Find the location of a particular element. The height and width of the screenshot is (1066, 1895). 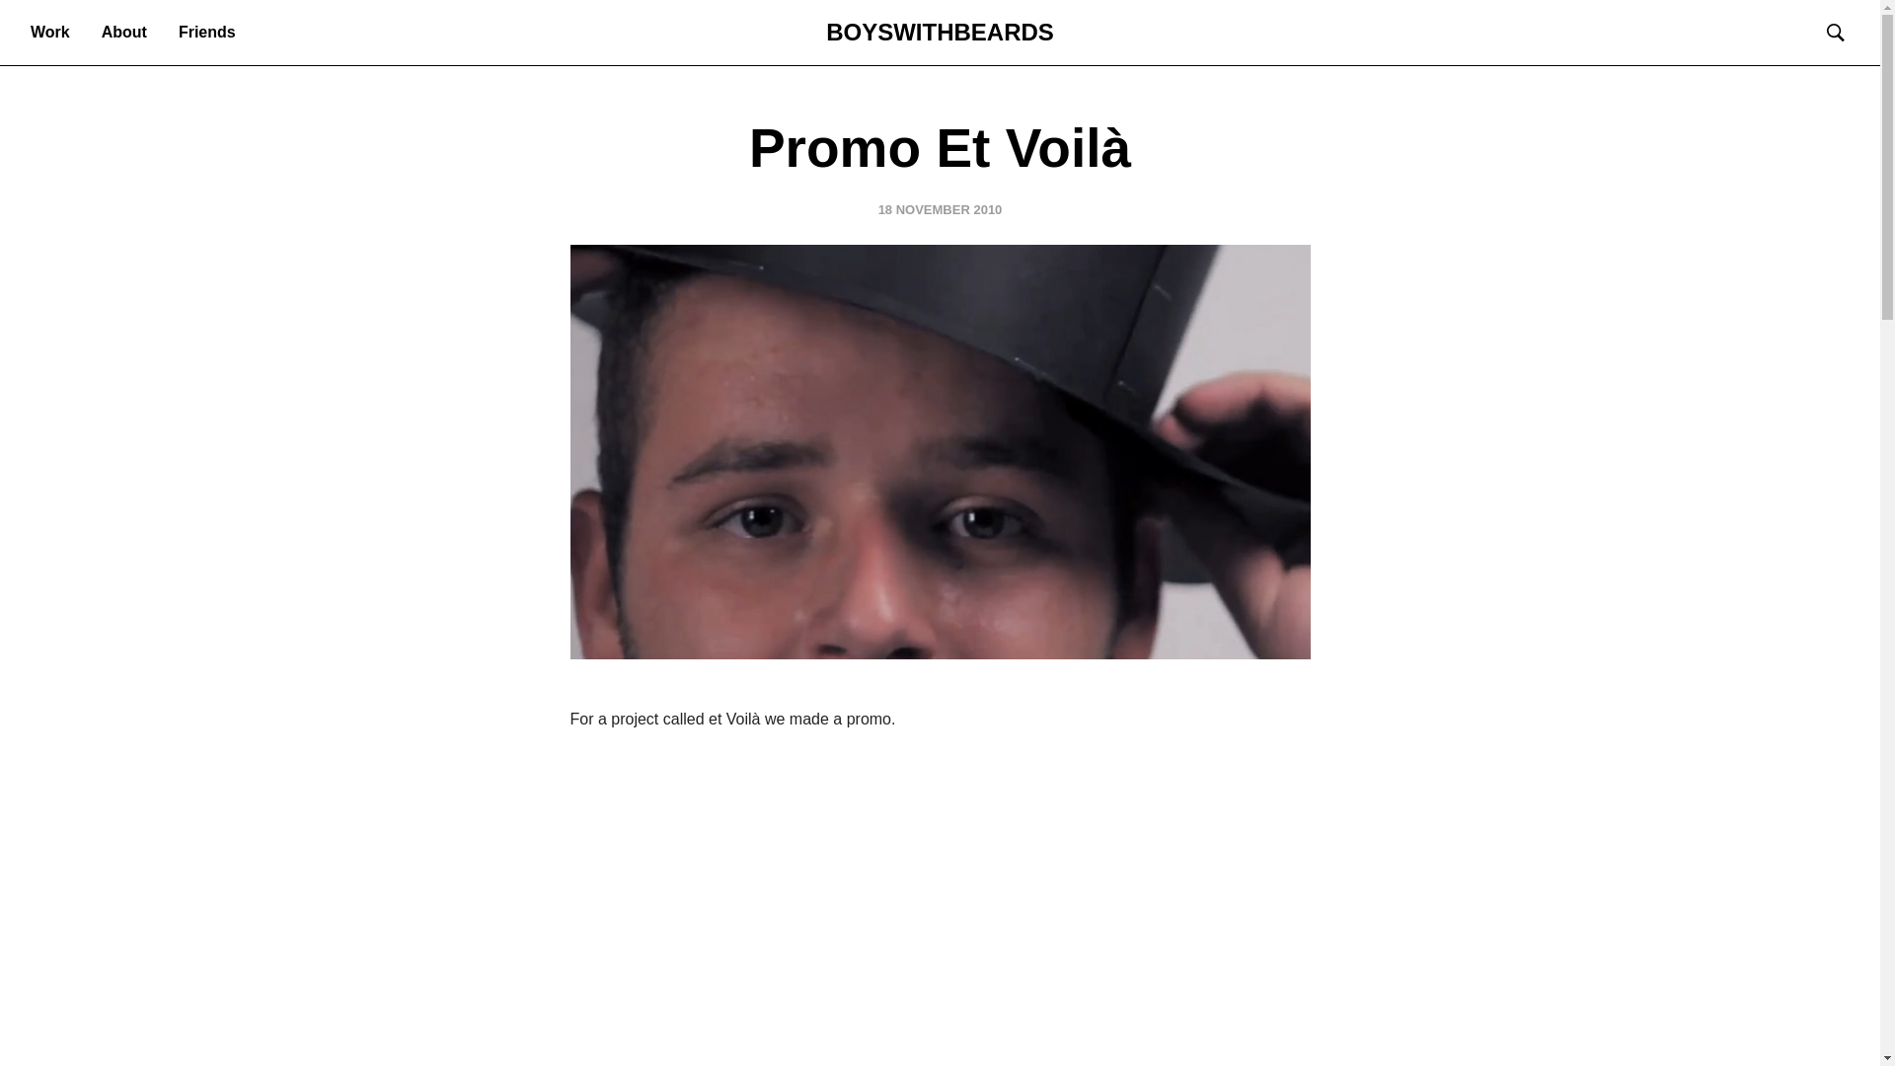

About is located at coordinates (123, 32).